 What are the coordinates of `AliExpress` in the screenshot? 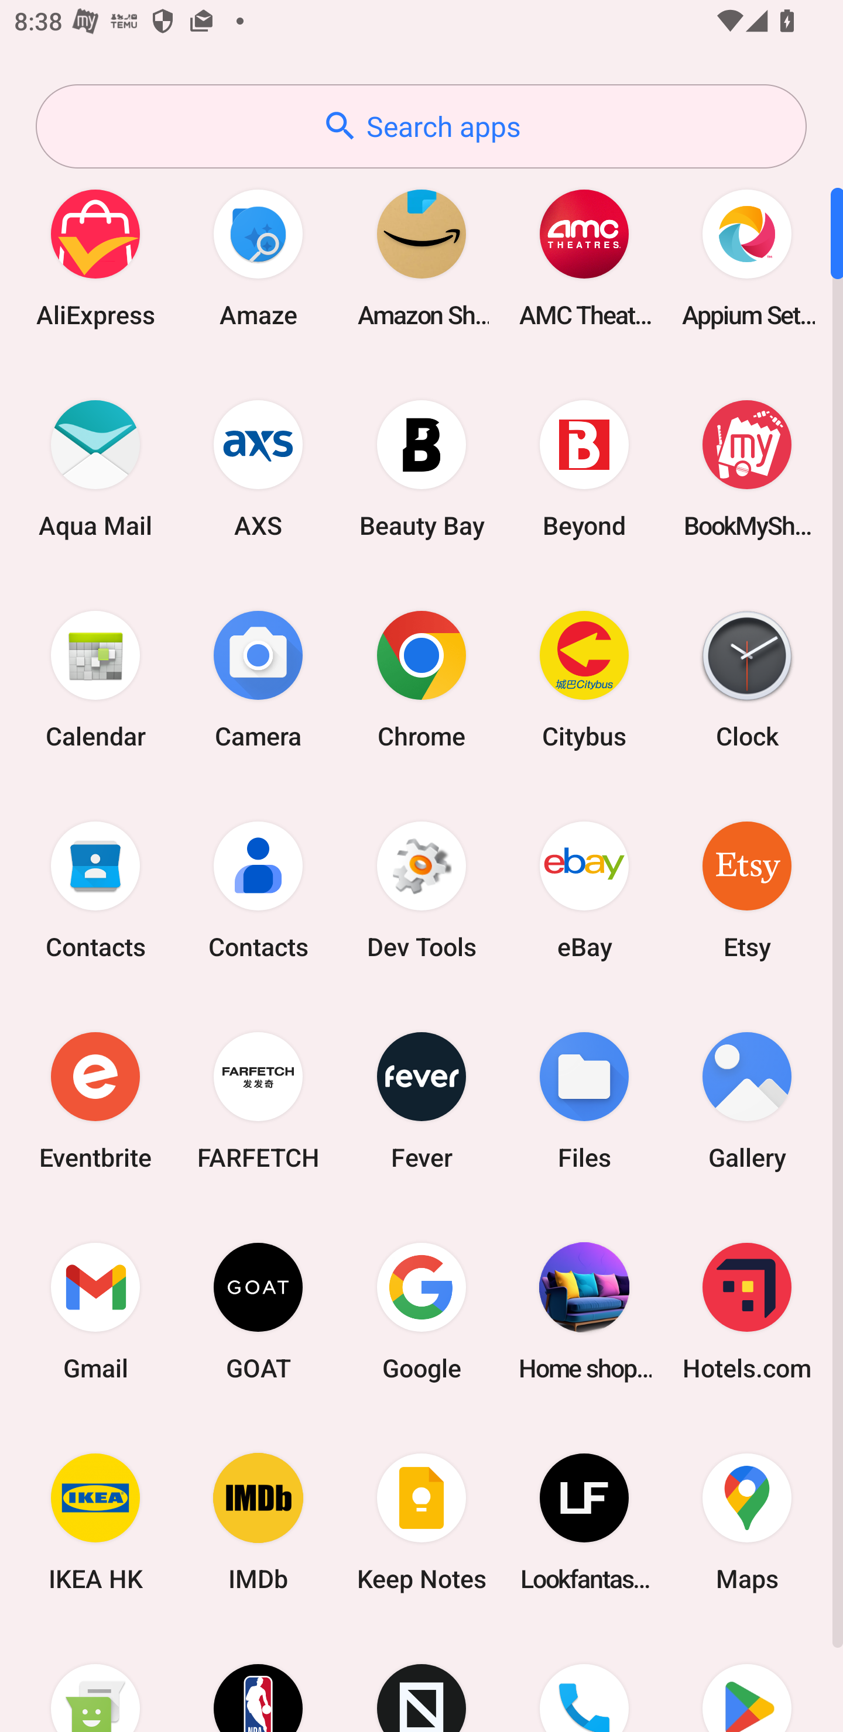 It's located at (95, 257).